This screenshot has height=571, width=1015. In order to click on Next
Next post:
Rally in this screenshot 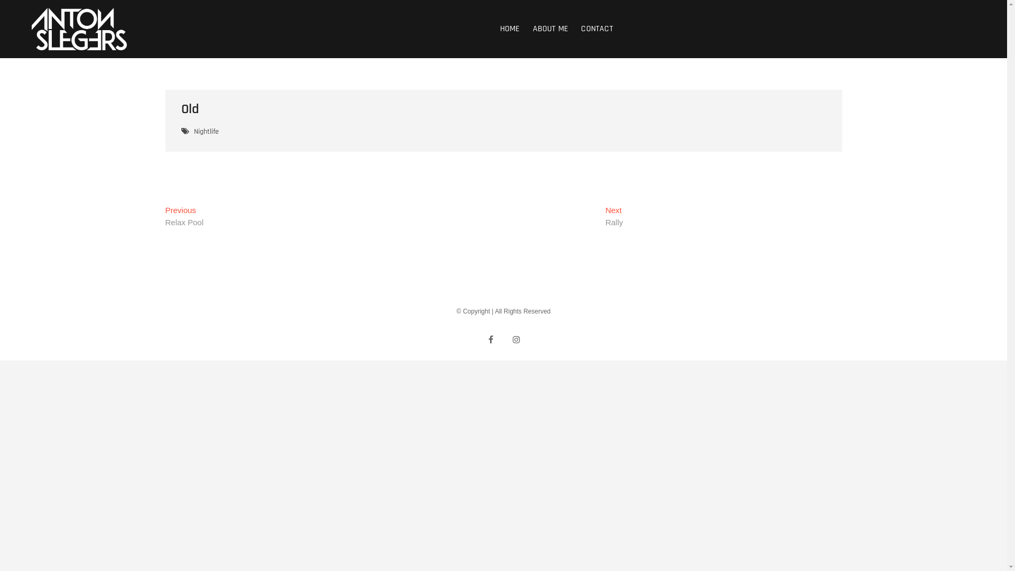, I will do `click(614, 217)`.